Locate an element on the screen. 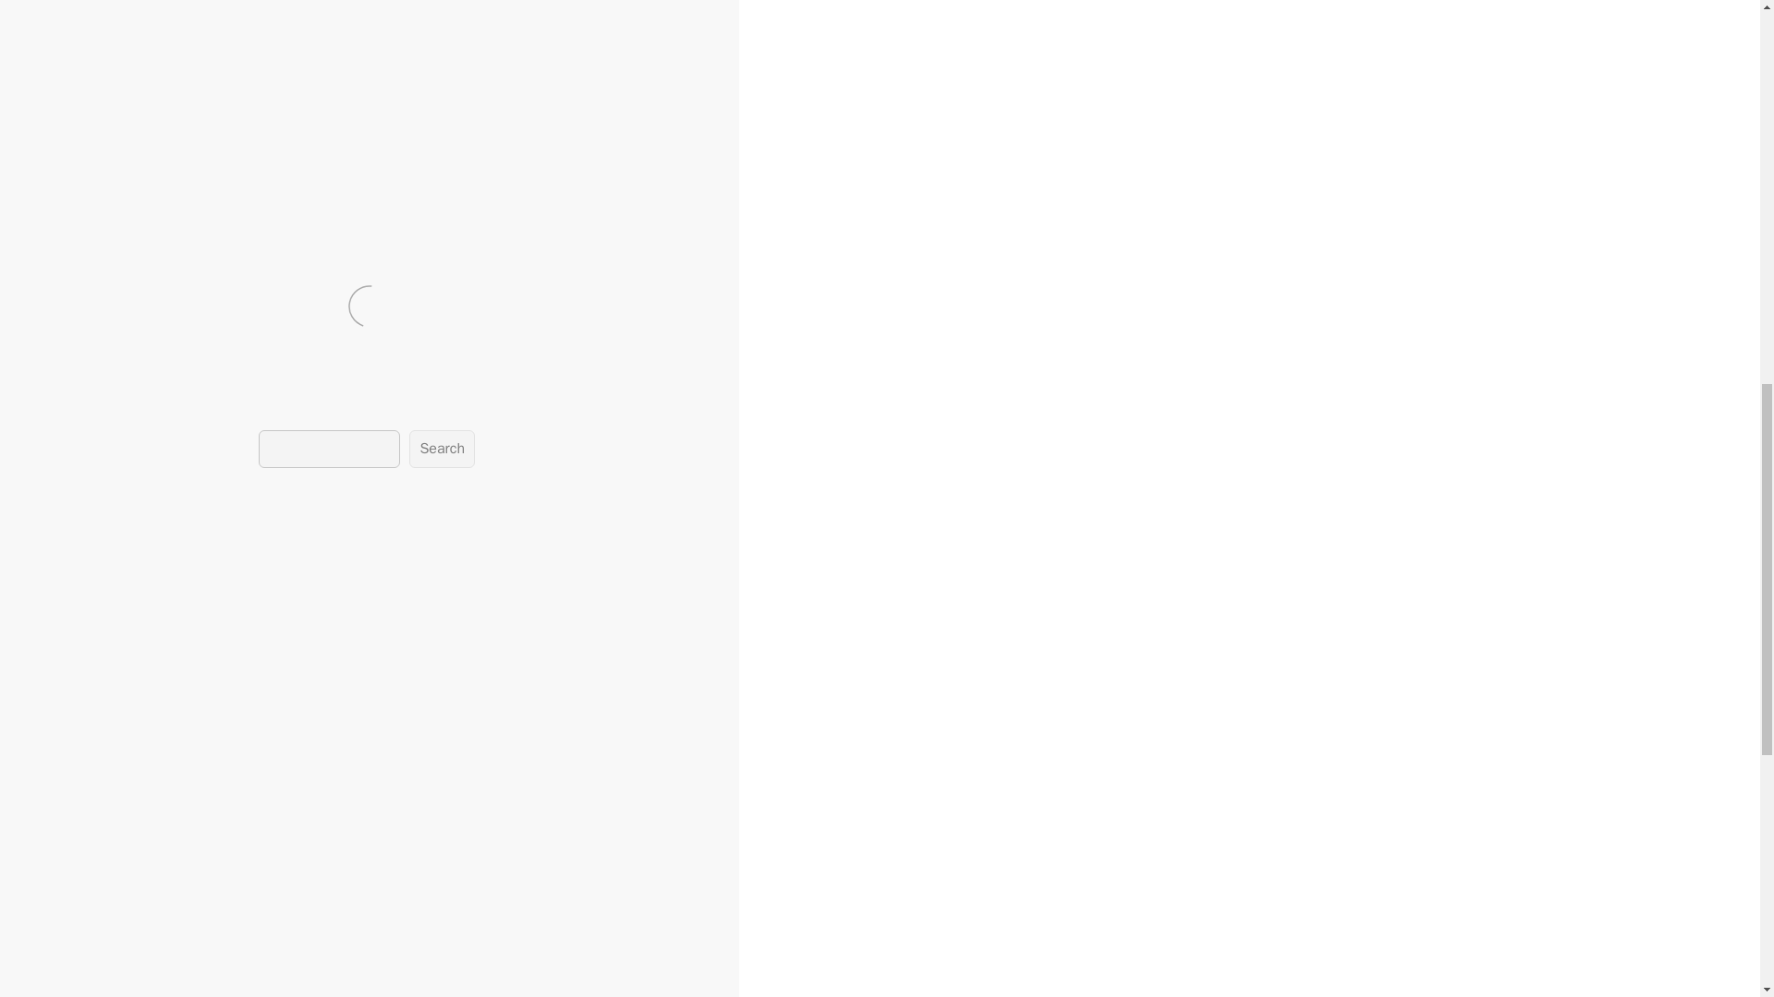  August 2024 is located at coordinates (157, 849).